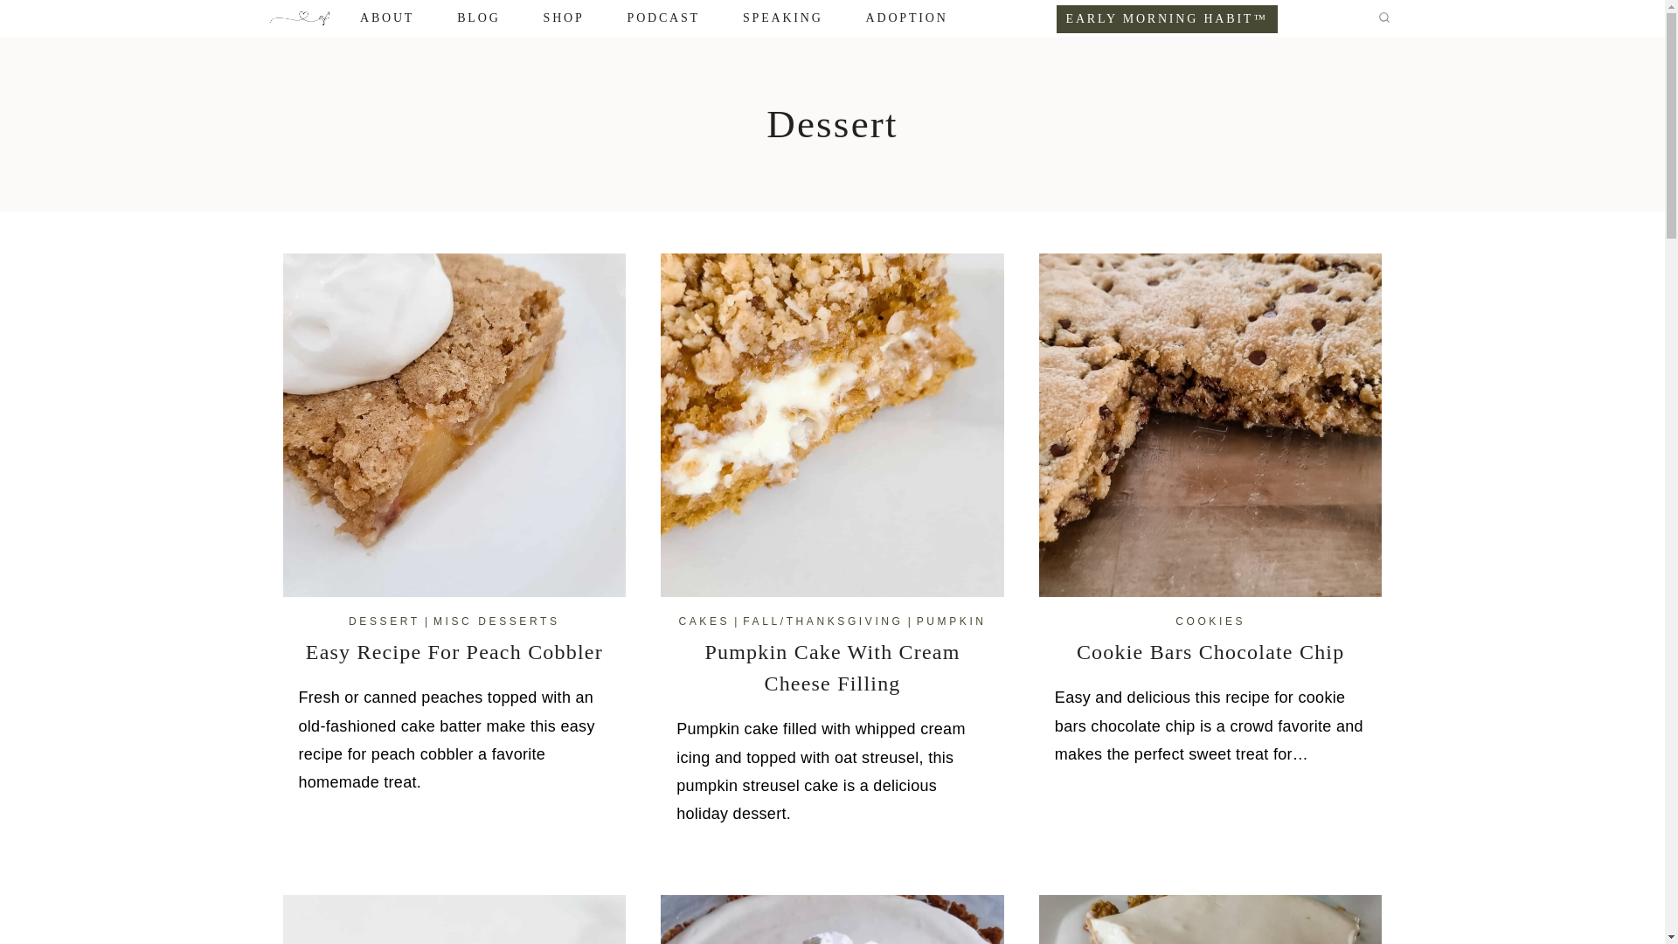 This screenshot has width=1678, height=944. What do you see at coordinates (1211, 652) in the screenshot?
I see `Cookie Bars Chocolate Chip` at bounding box center [1211, 652].